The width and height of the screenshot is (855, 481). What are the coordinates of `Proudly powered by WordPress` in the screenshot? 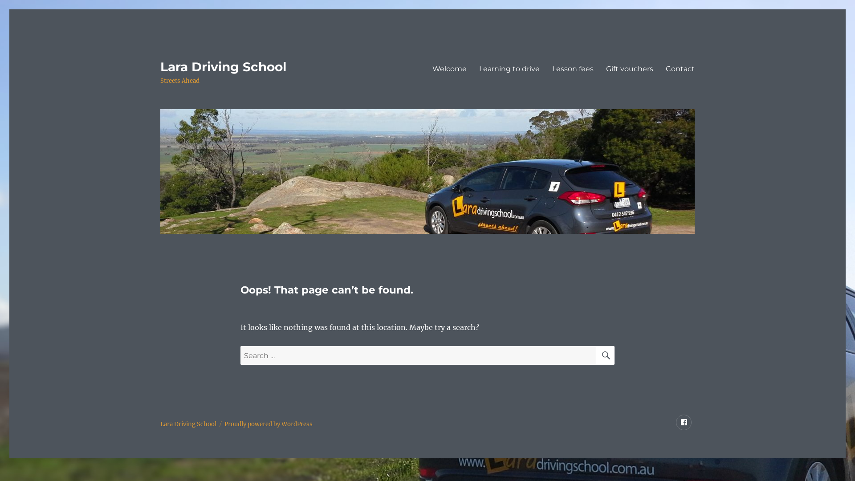 It's located at (269, 424).